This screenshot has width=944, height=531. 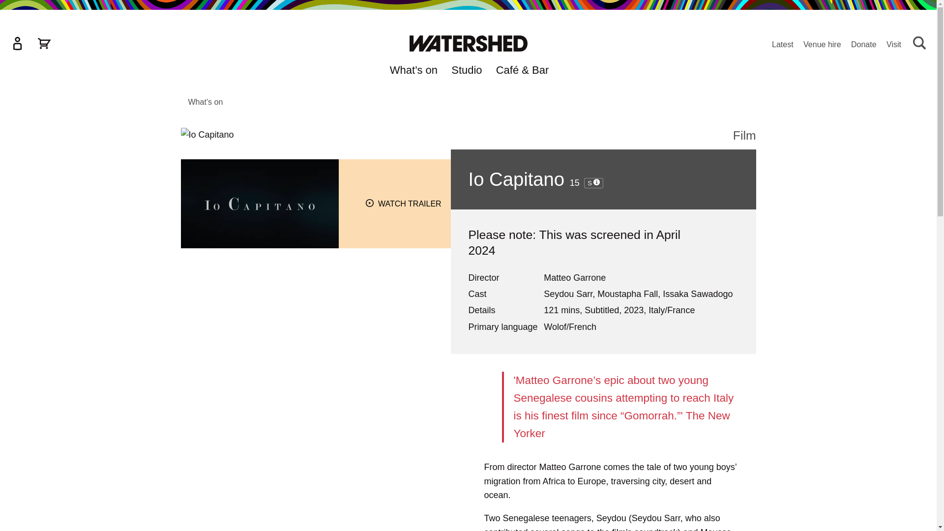 What do you see at coordinates (466, 72) in the screenshot?
I see `Studio` at bounding box center [466, 72].